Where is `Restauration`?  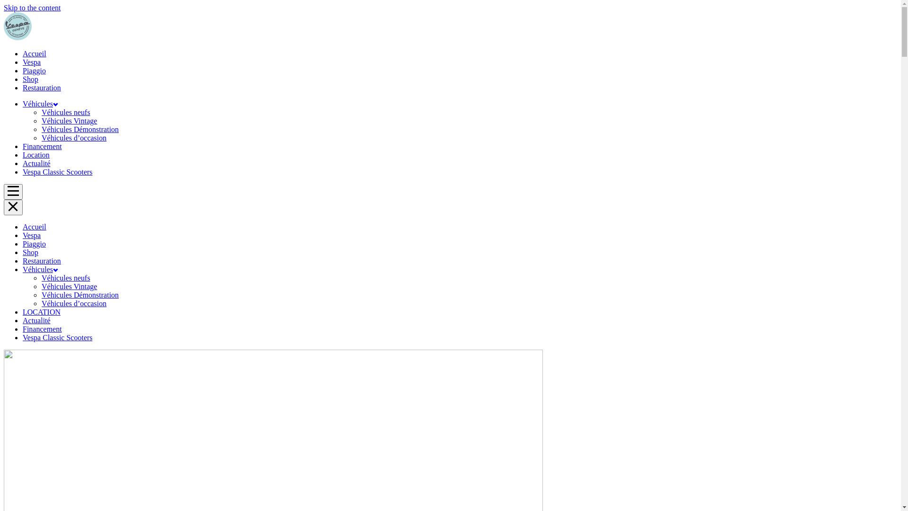 Restauration is located at coordinates (42, 261).